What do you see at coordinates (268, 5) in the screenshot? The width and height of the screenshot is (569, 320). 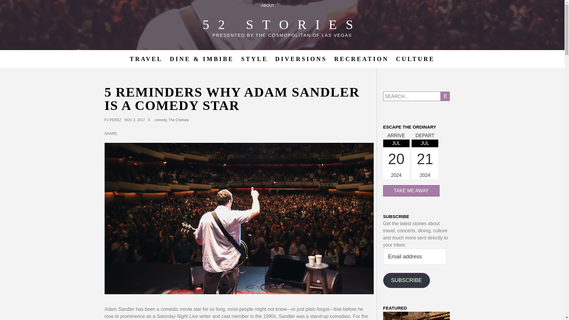 I see `ABOUT` at bounding box center [268, 5].